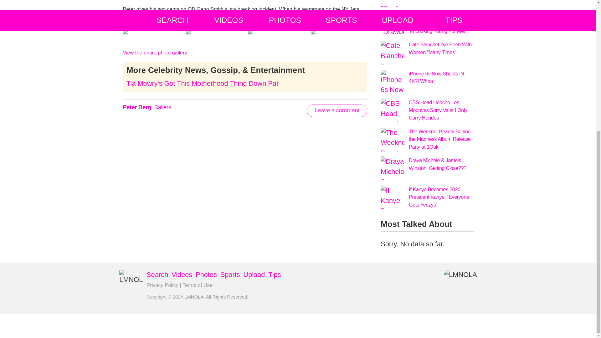  I want to click on Peter Berg, so click(137, 107).